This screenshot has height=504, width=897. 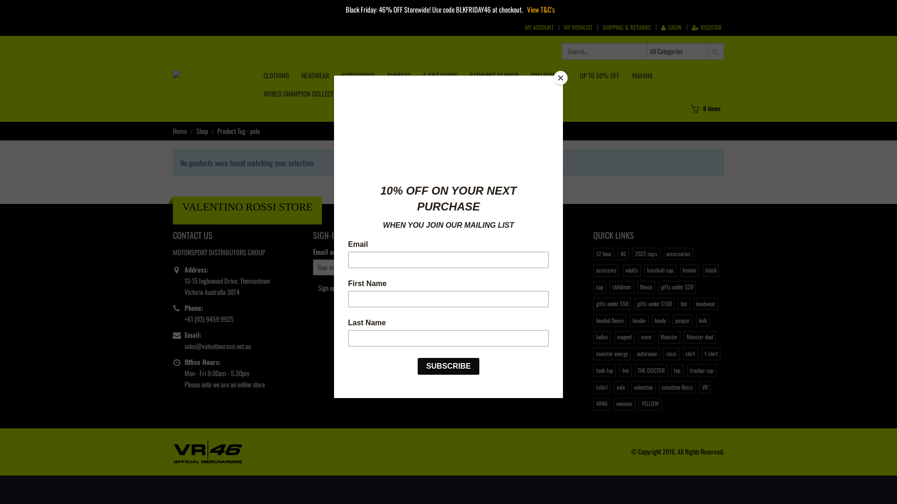 I want to click on womens, so click(x=624, y=404).